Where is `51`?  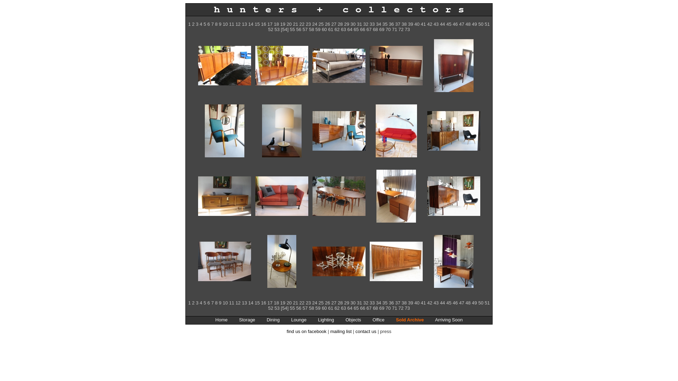
51 is located at coordinates (487, 303).